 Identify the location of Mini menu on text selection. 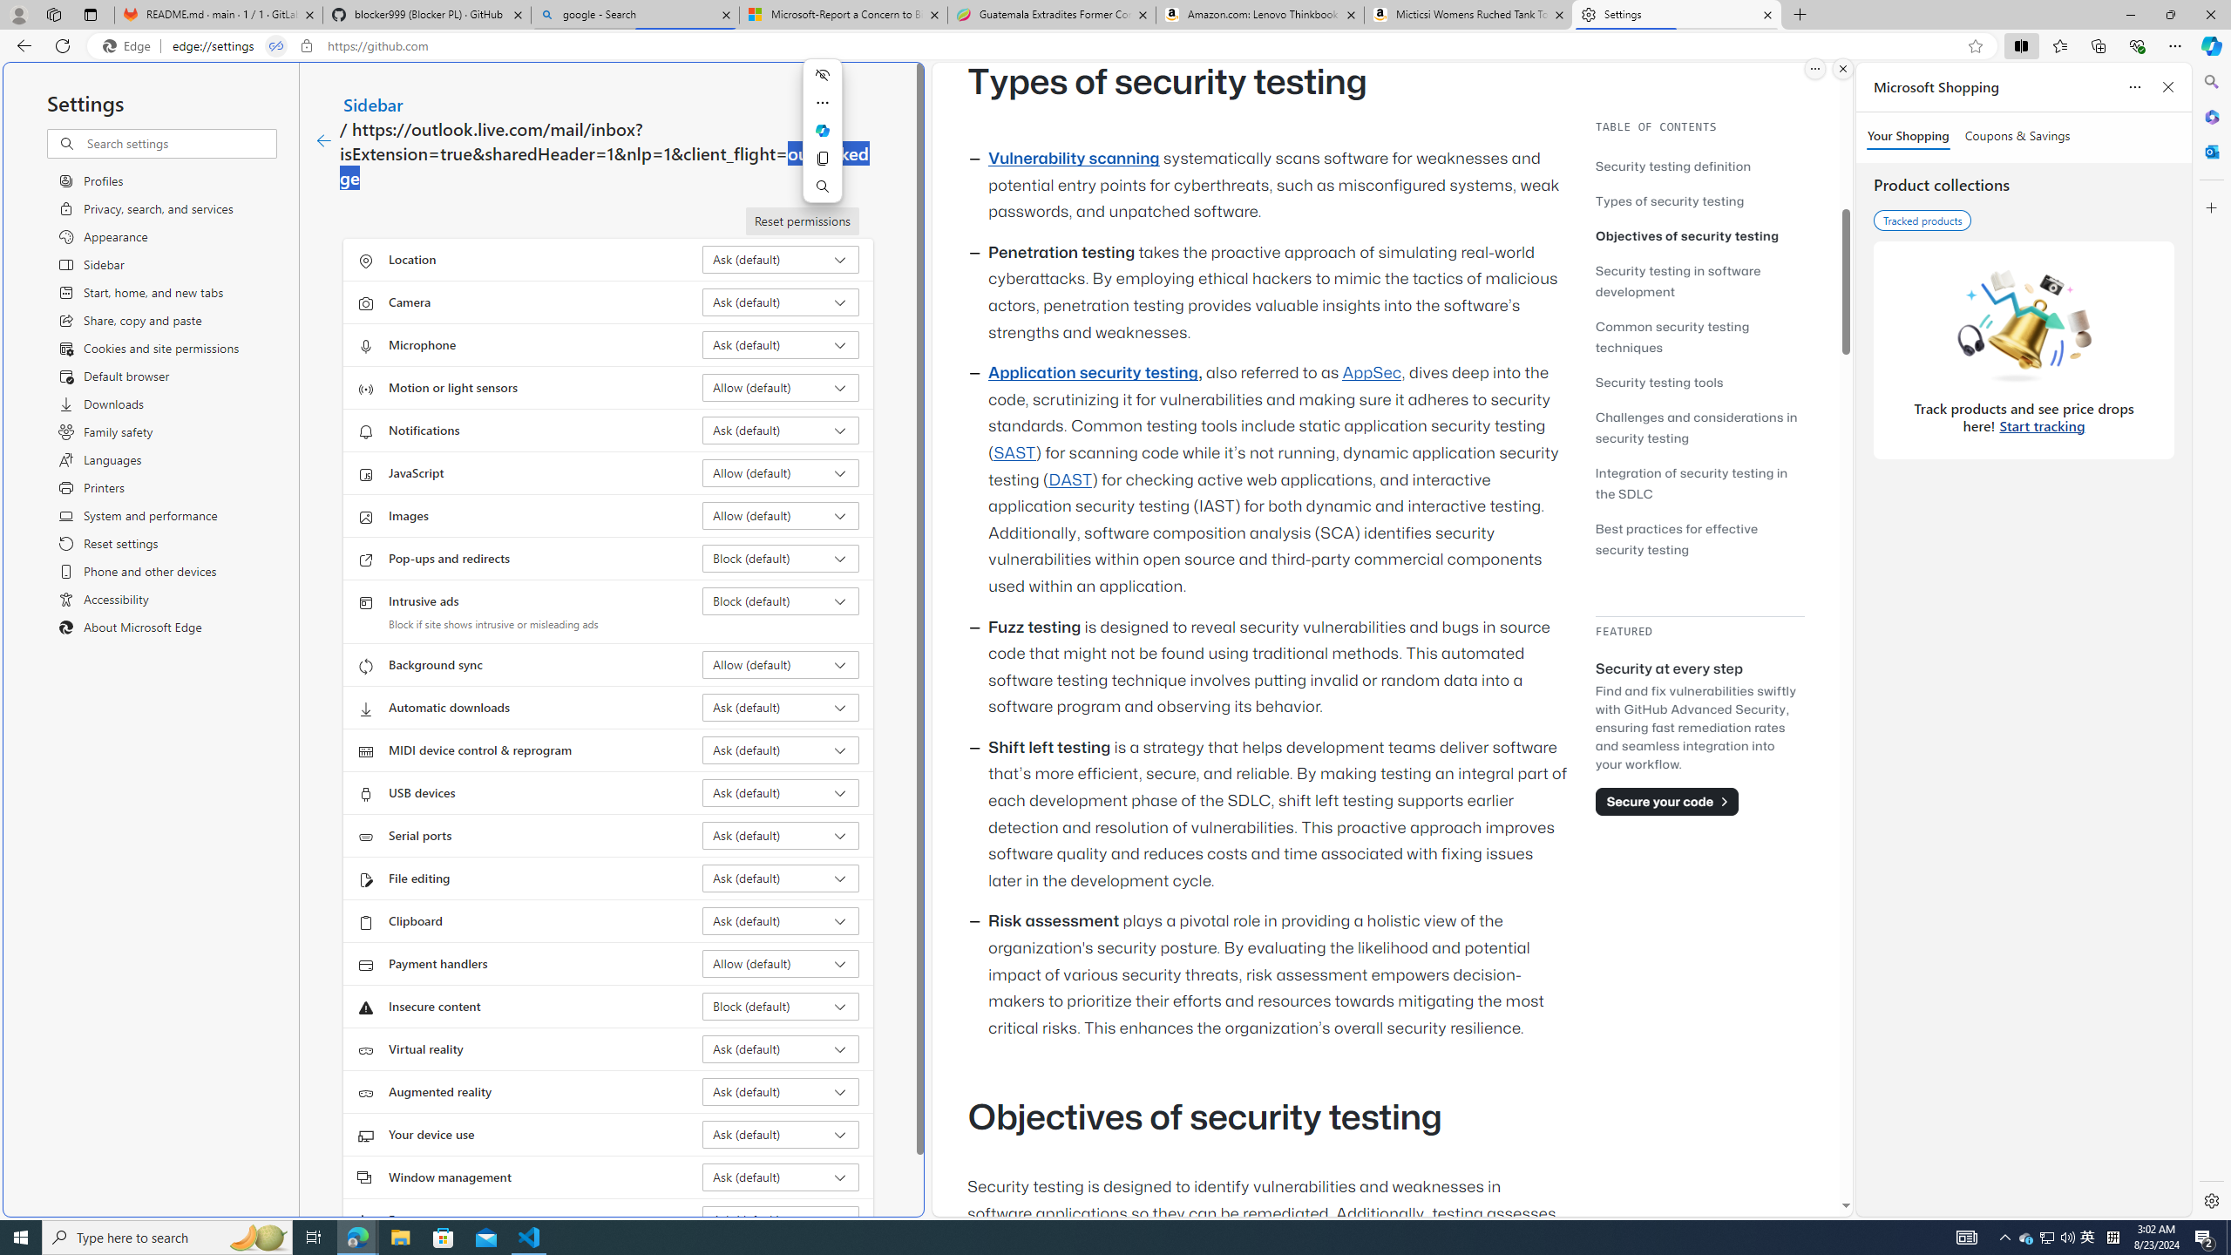
(823, 141).